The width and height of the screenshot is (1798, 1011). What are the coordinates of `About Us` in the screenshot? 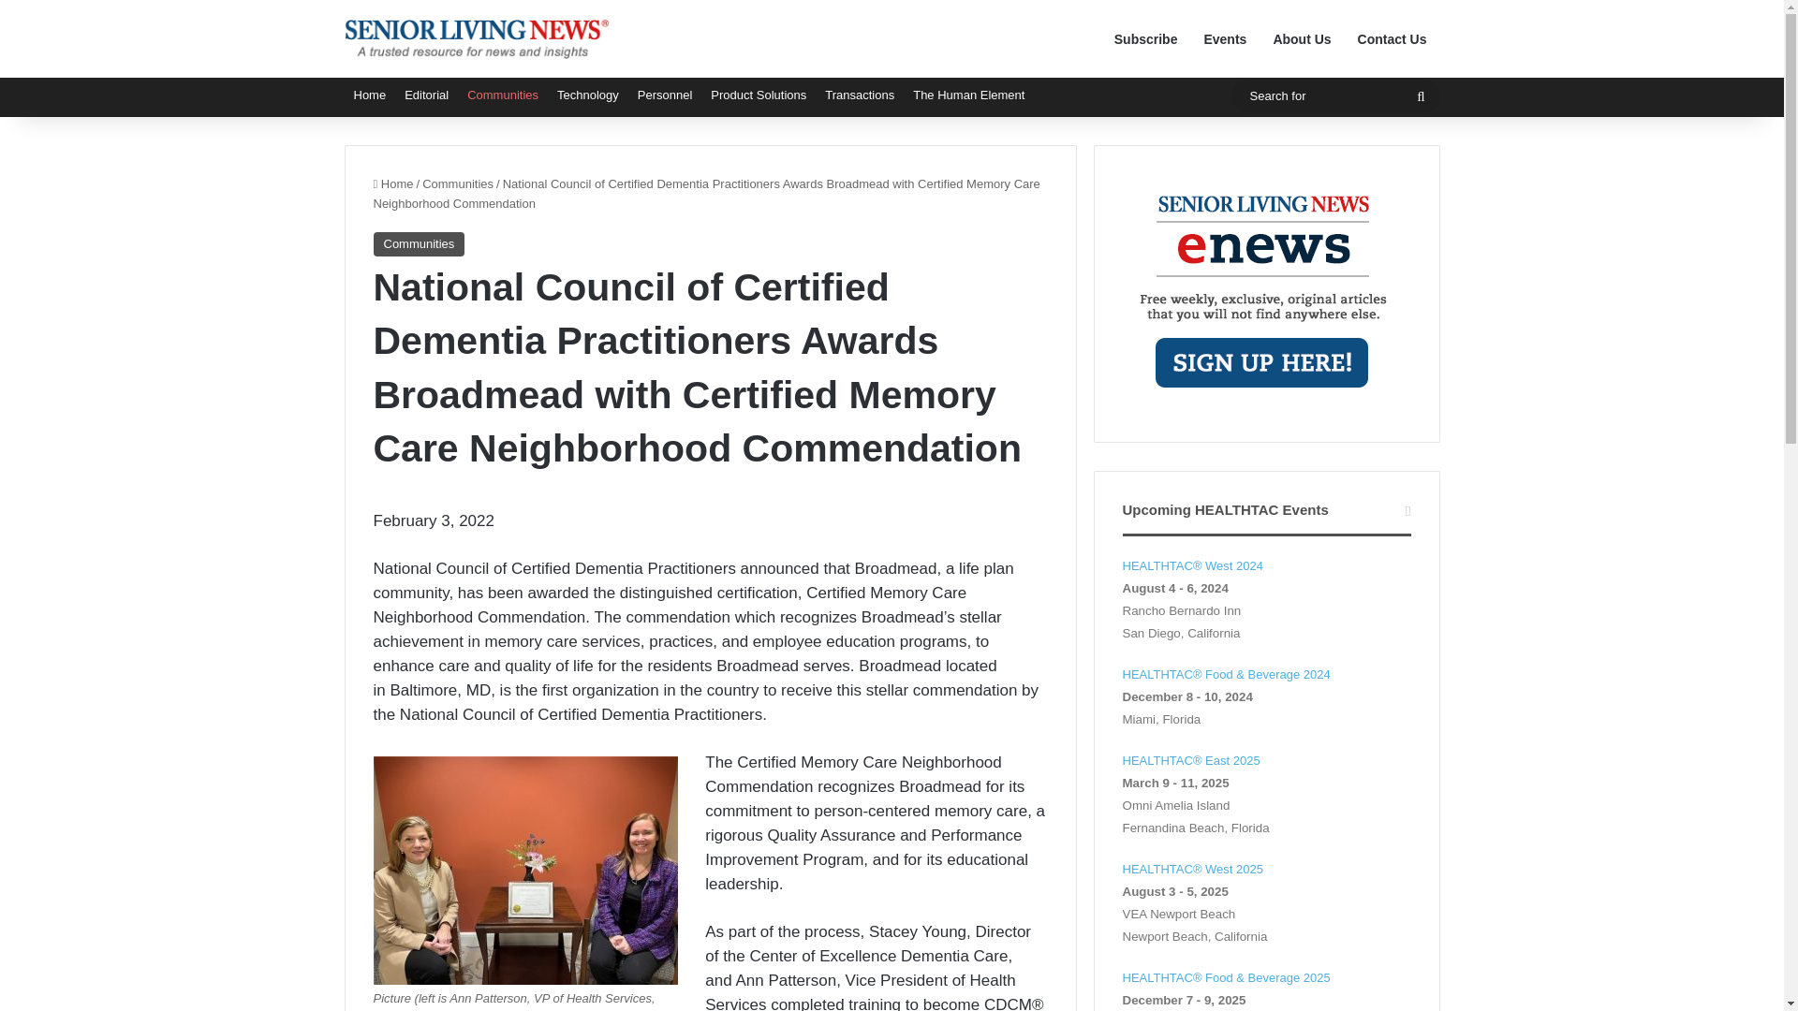 It's located at (1302, 39).